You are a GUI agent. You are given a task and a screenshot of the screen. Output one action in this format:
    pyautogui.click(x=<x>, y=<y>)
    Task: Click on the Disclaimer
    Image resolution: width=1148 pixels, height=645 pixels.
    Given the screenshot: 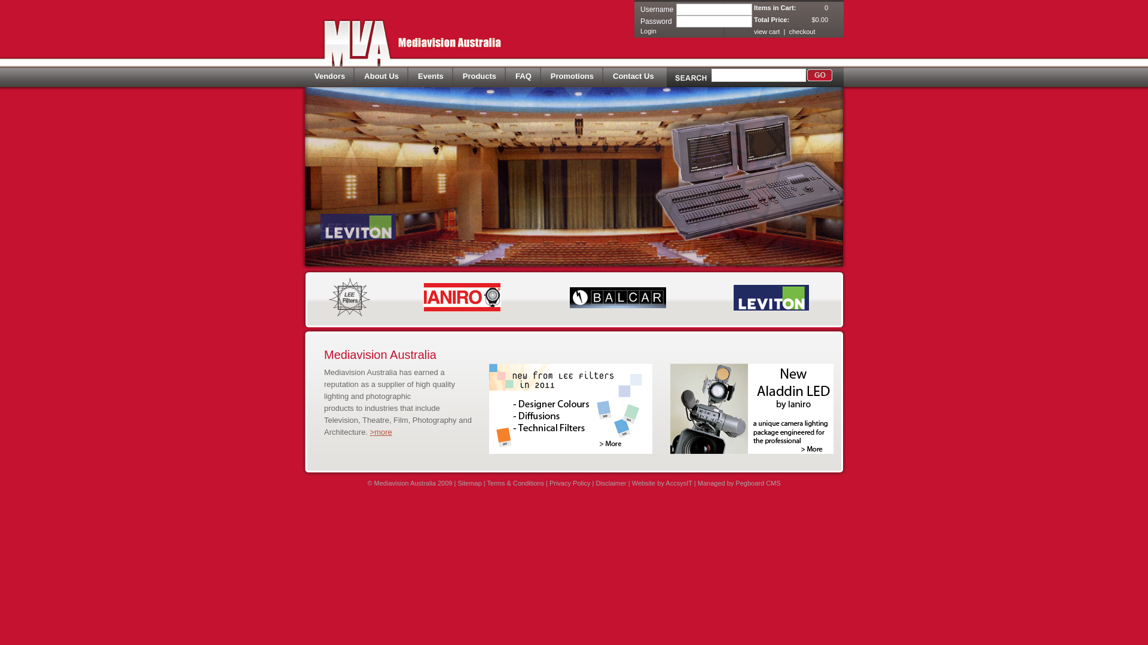 What is the action you would take?
    pyautogui.click(x=611, y=483)
    